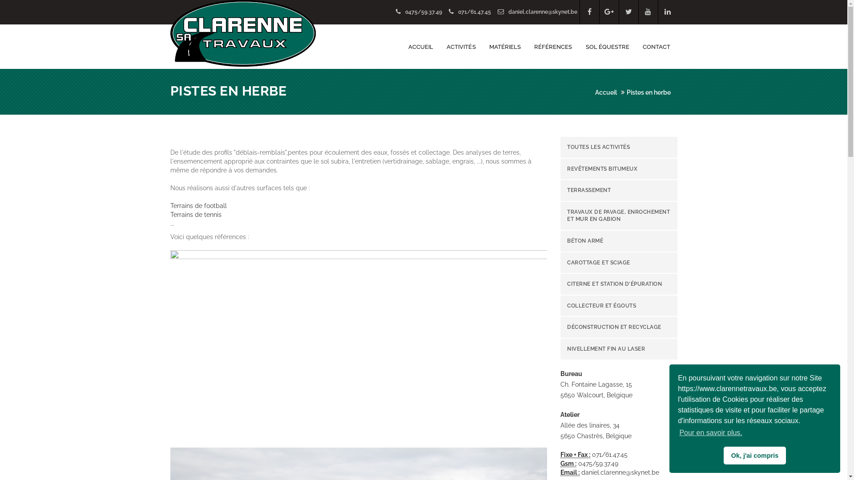 This screenshot has height=480, width=854. What do you see at coordinates (420, 12) in the screenshot?
I see `0475/59.37.49` at bounding box center [420, 12].